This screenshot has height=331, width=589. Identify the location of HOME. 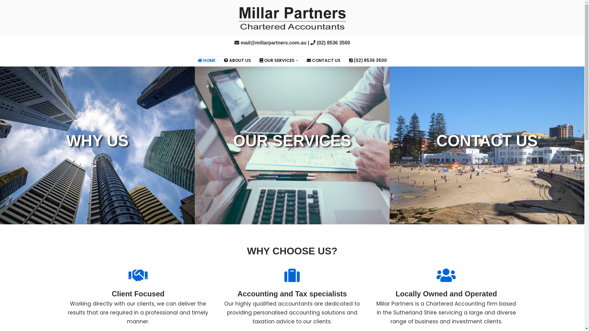
(206, 60).